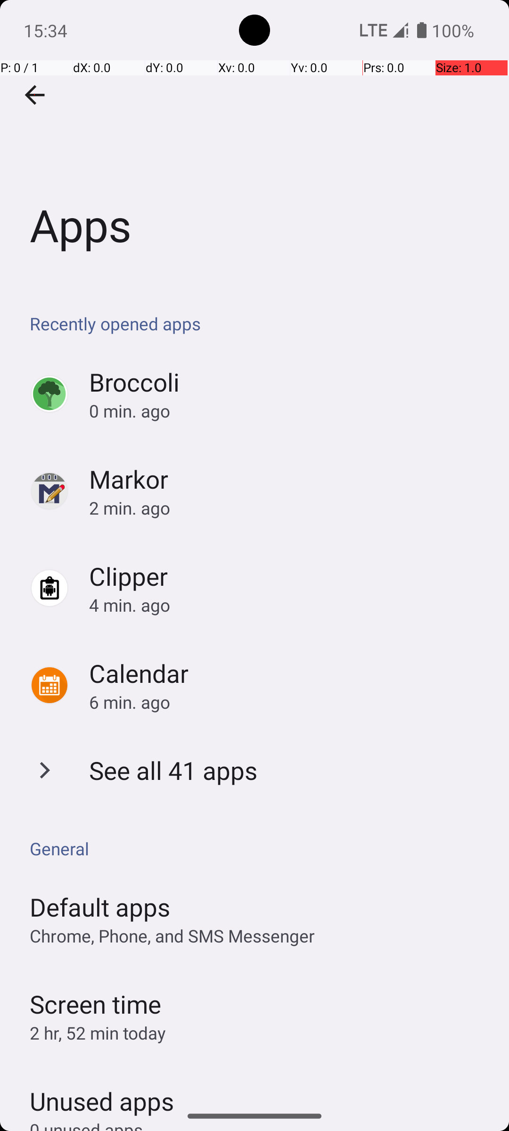 Image resolution: width=509 pixels, height=1131 pixels. Describe the element at coordinates (289, 605) in the screenshot. I see `4 min. ago` at that location.